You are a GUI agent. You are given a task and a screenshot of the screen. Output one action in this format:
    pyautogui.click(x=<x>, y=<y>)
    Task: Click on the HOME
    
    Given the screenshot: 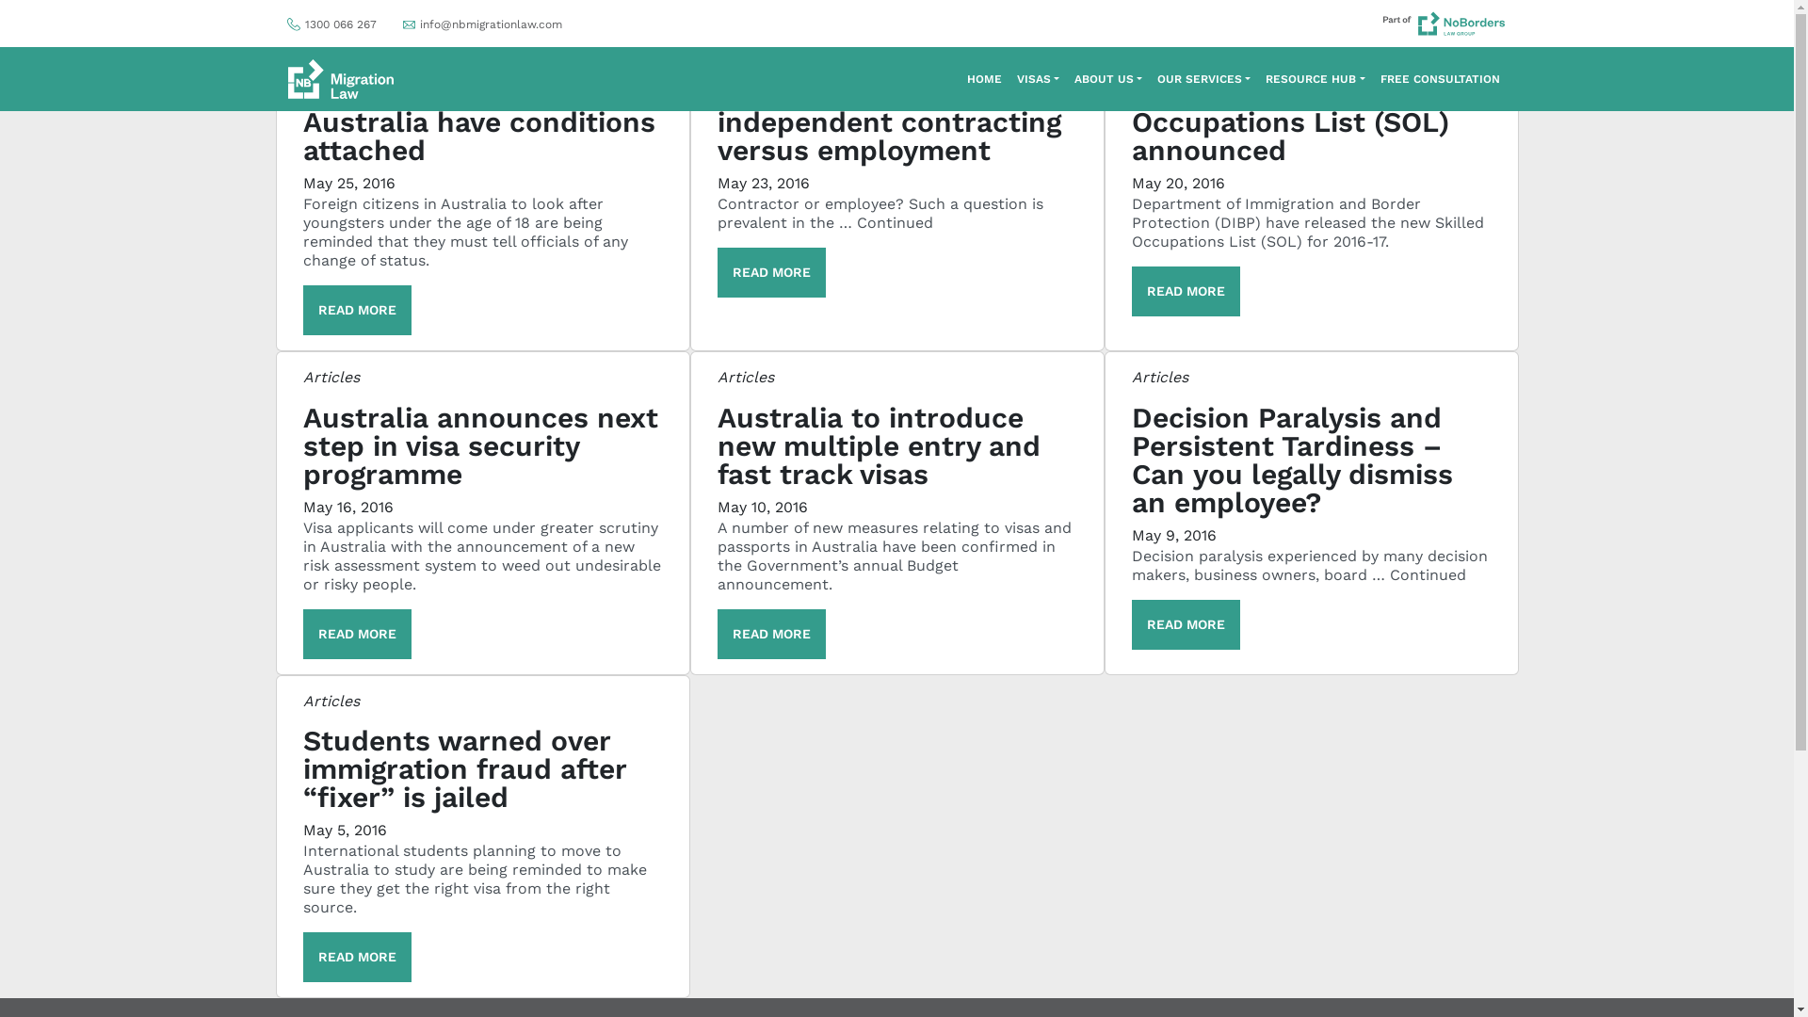 What is the action you would take?
    pyautogui.click(x=985, y=79)
    